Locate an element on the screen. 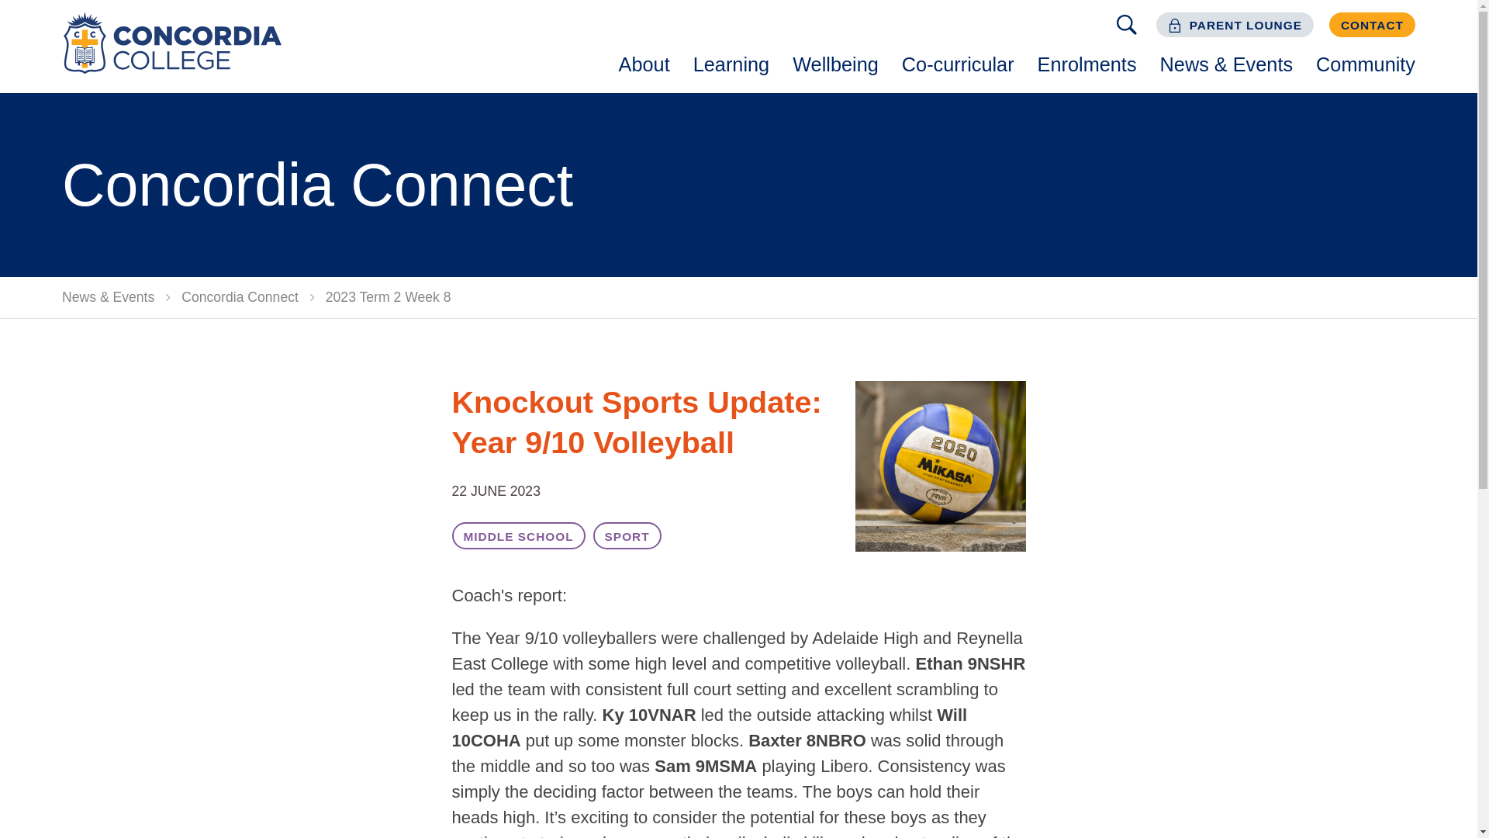  Enrolments is located at coordinates (1087, 65).